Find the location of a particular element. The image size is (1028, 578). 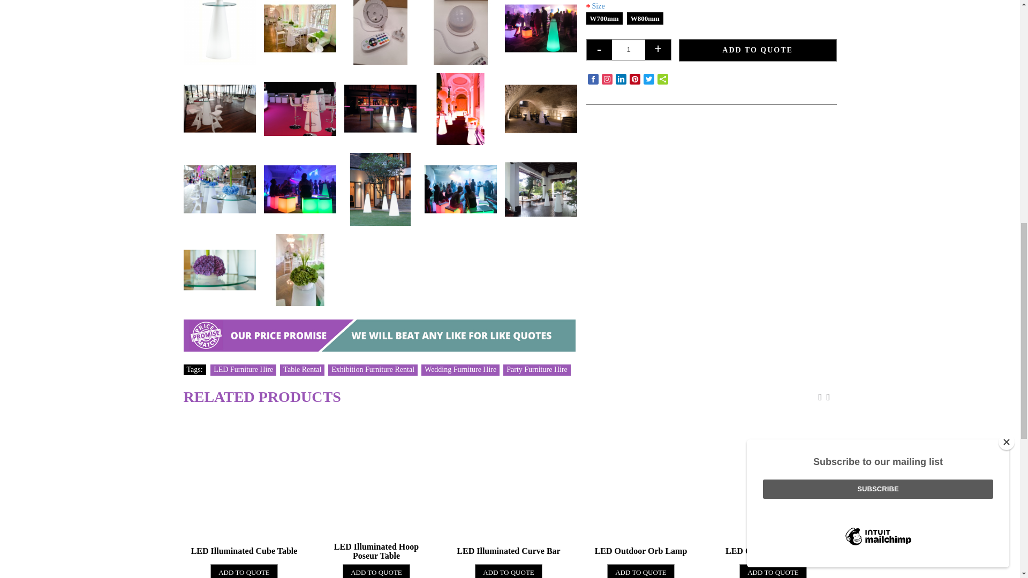

1 is located at coordinates (629, 50).